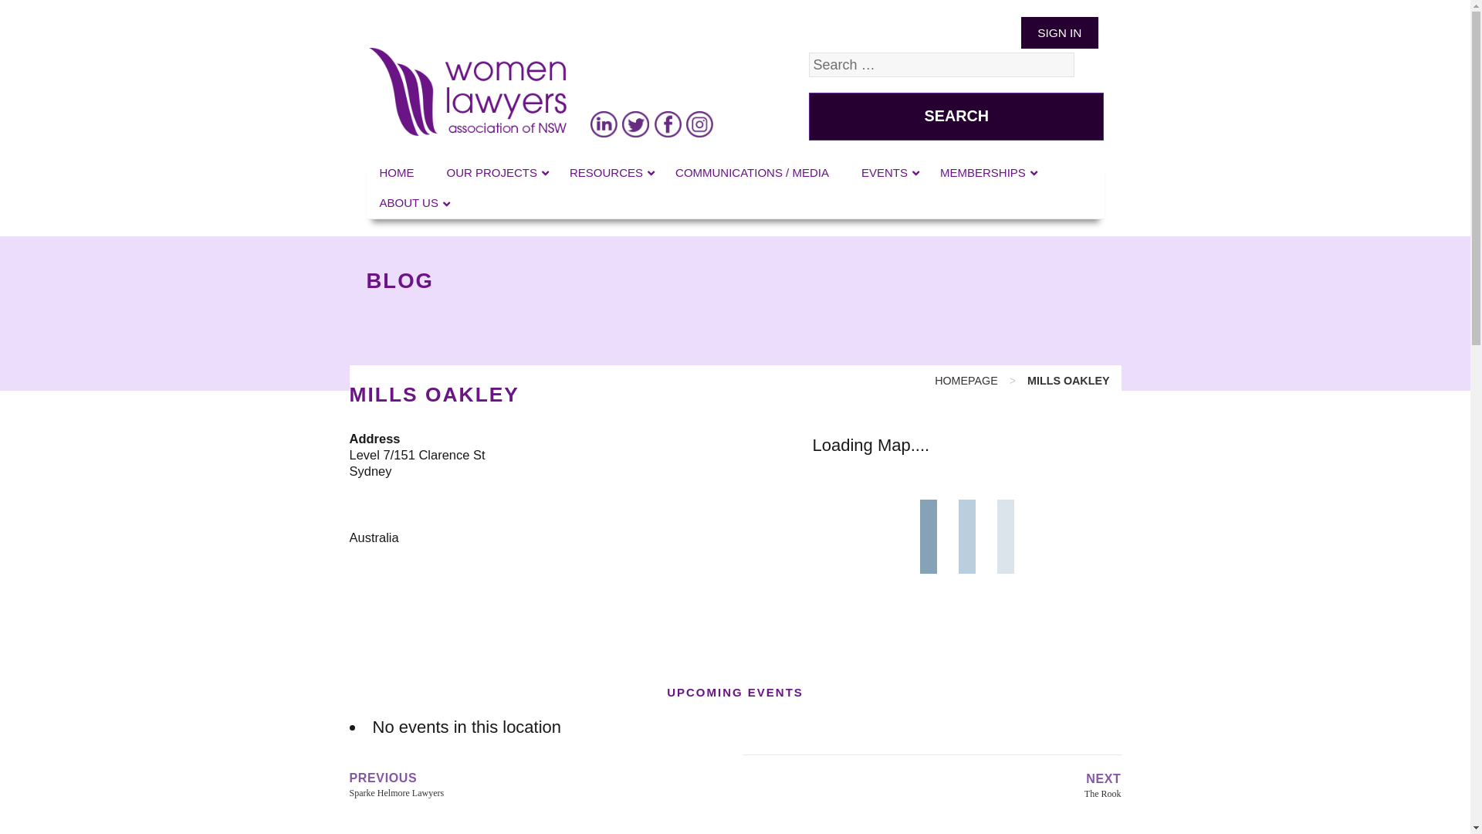  I want to click on HOMEPAGE, so click(966, 381).